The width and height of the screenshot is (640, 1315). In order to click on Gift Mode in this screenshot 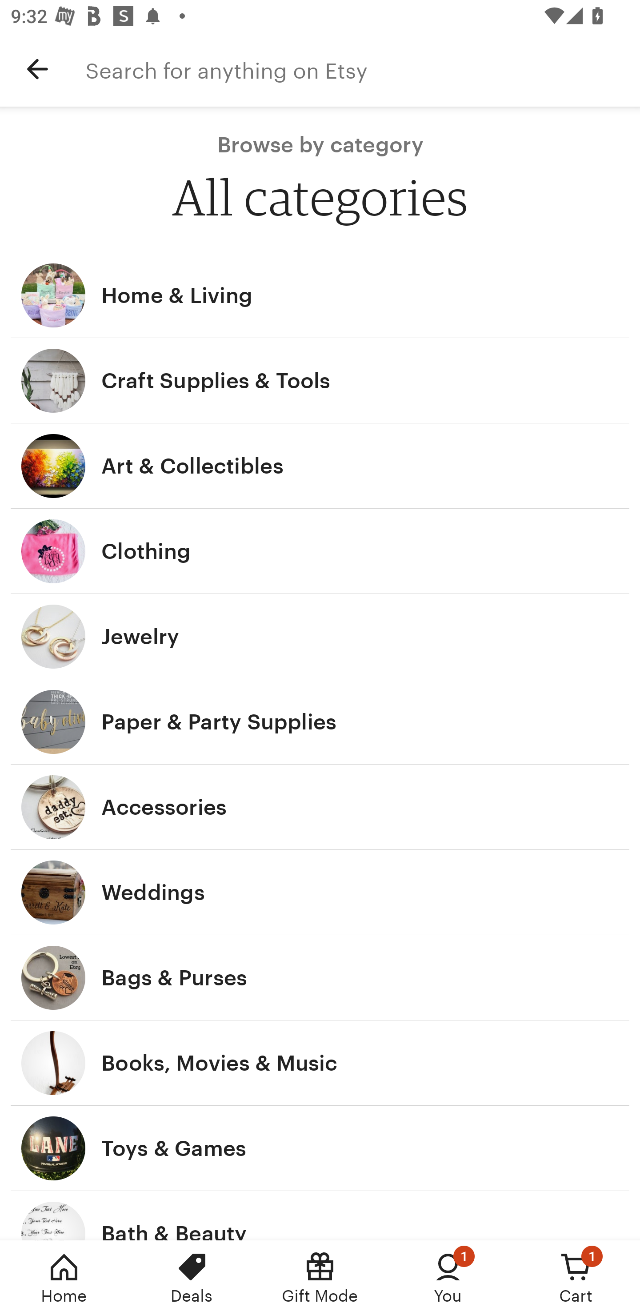, I will do `click(320, 1278)`.